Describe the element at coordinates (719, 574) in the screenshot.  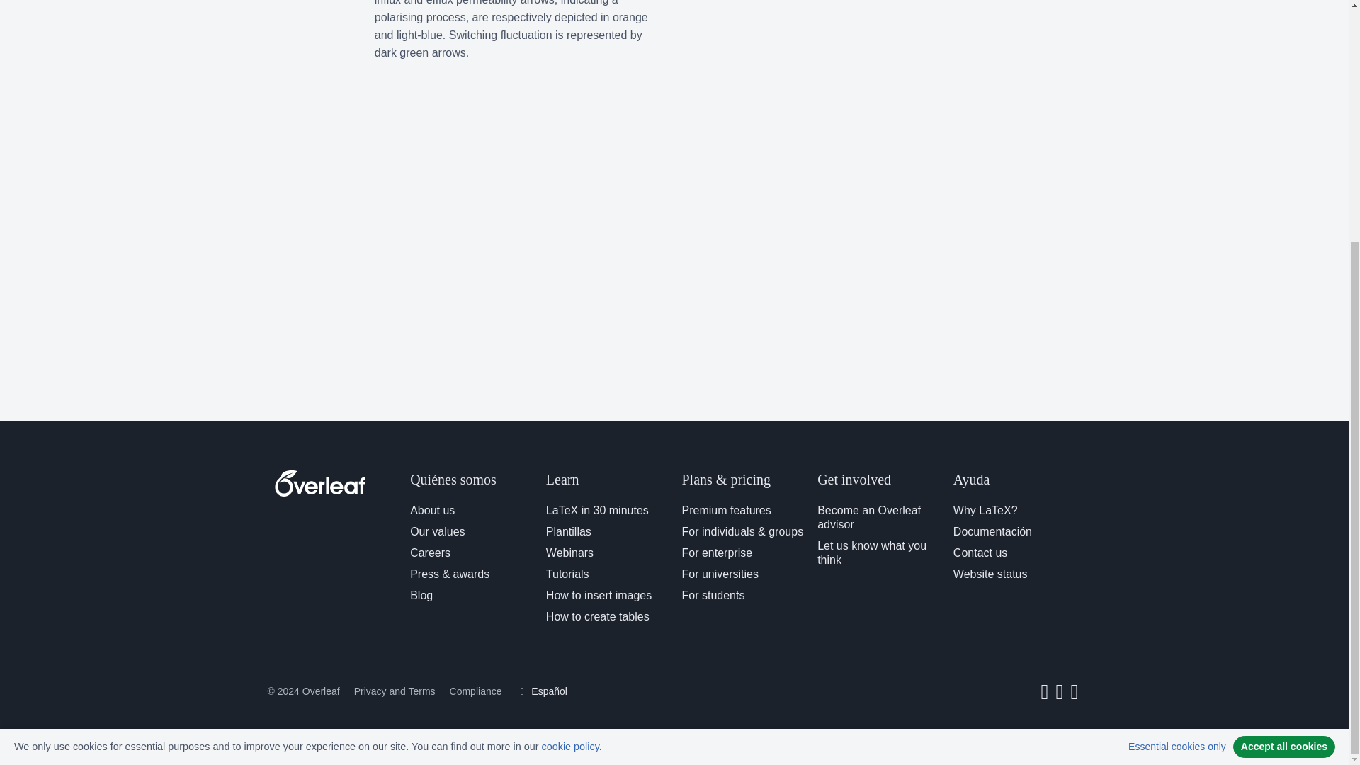
I see `For universities` at that location.